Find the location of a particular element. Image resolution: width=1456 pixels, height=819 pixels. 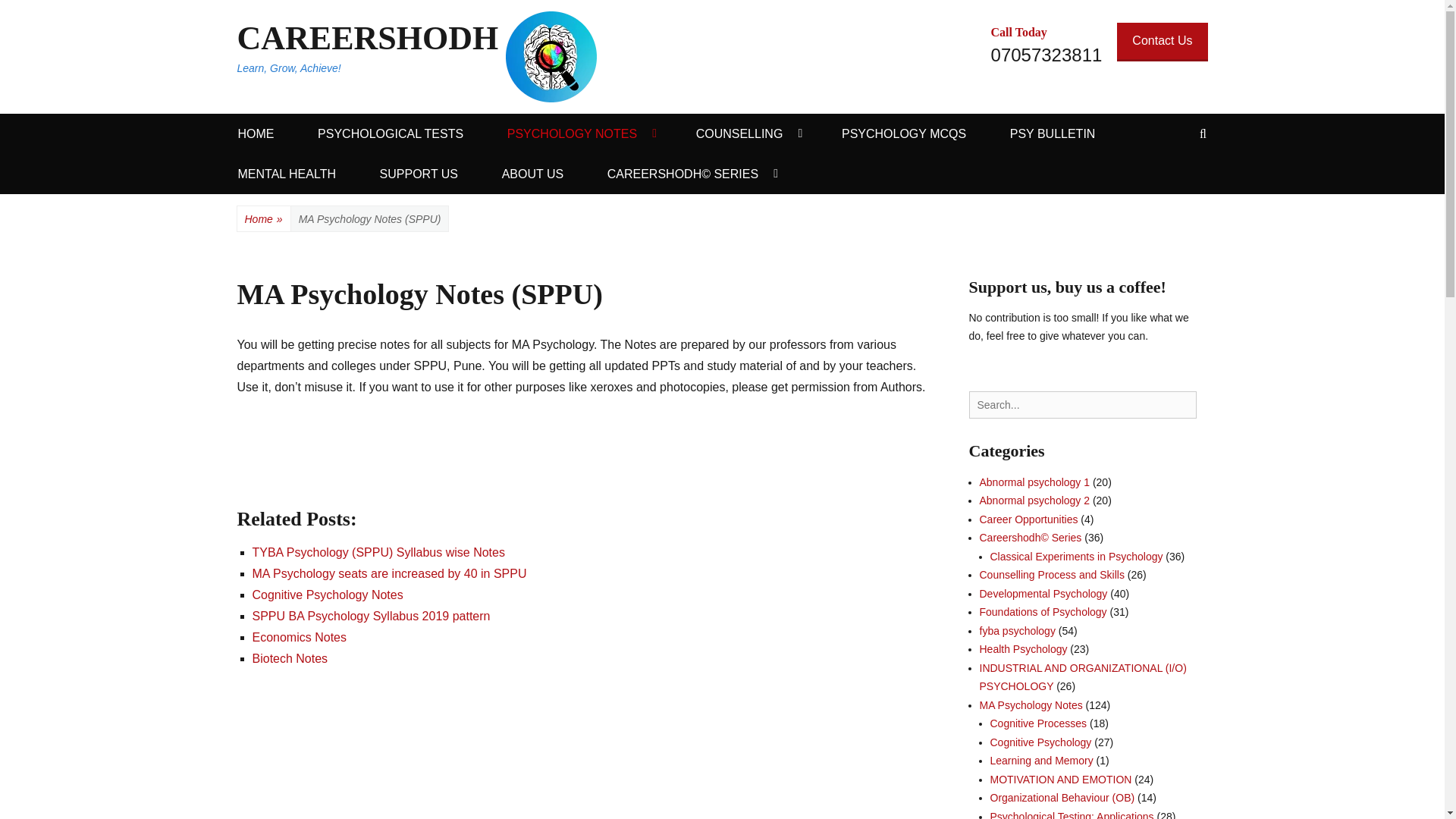

Search for: is located at coordinates (1083, 405).